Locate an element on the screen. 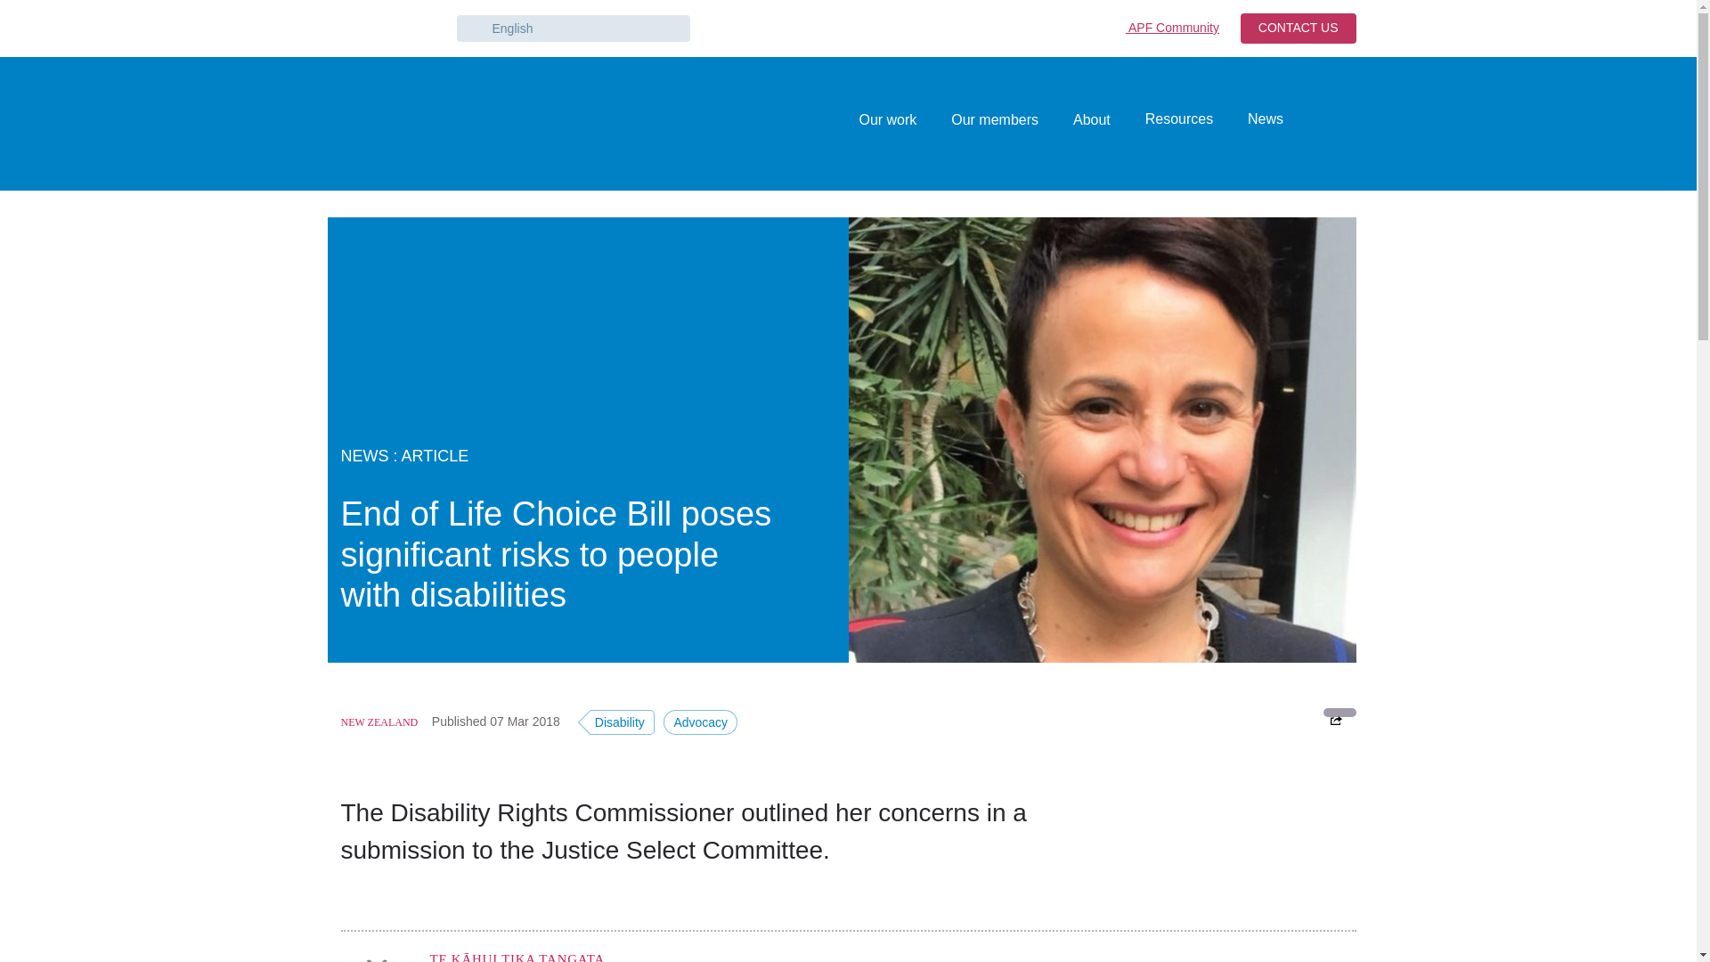  APF Community is located at coordinates (1167, 29).